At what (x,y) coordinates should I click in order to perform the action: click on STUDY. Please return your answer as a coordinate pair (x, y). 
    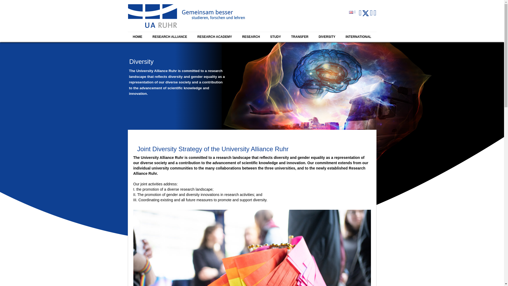
    Looking at the image, I should click on (275, 37).